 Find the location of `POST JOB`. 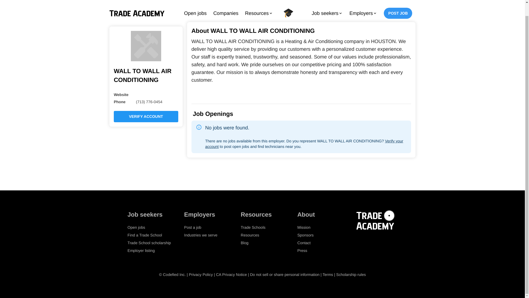

POST JOB is located at coordinates (398, 4).